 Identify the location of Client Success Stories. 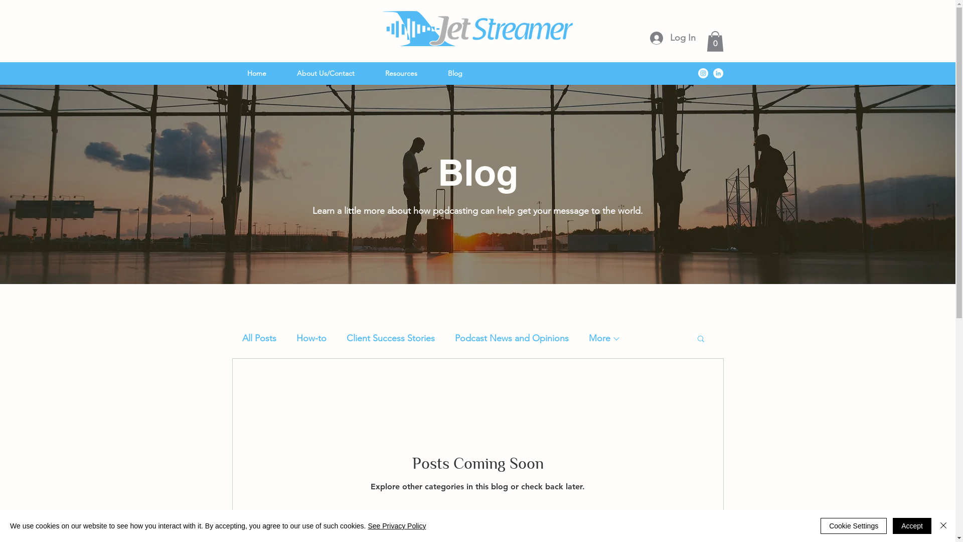
(390, 338).